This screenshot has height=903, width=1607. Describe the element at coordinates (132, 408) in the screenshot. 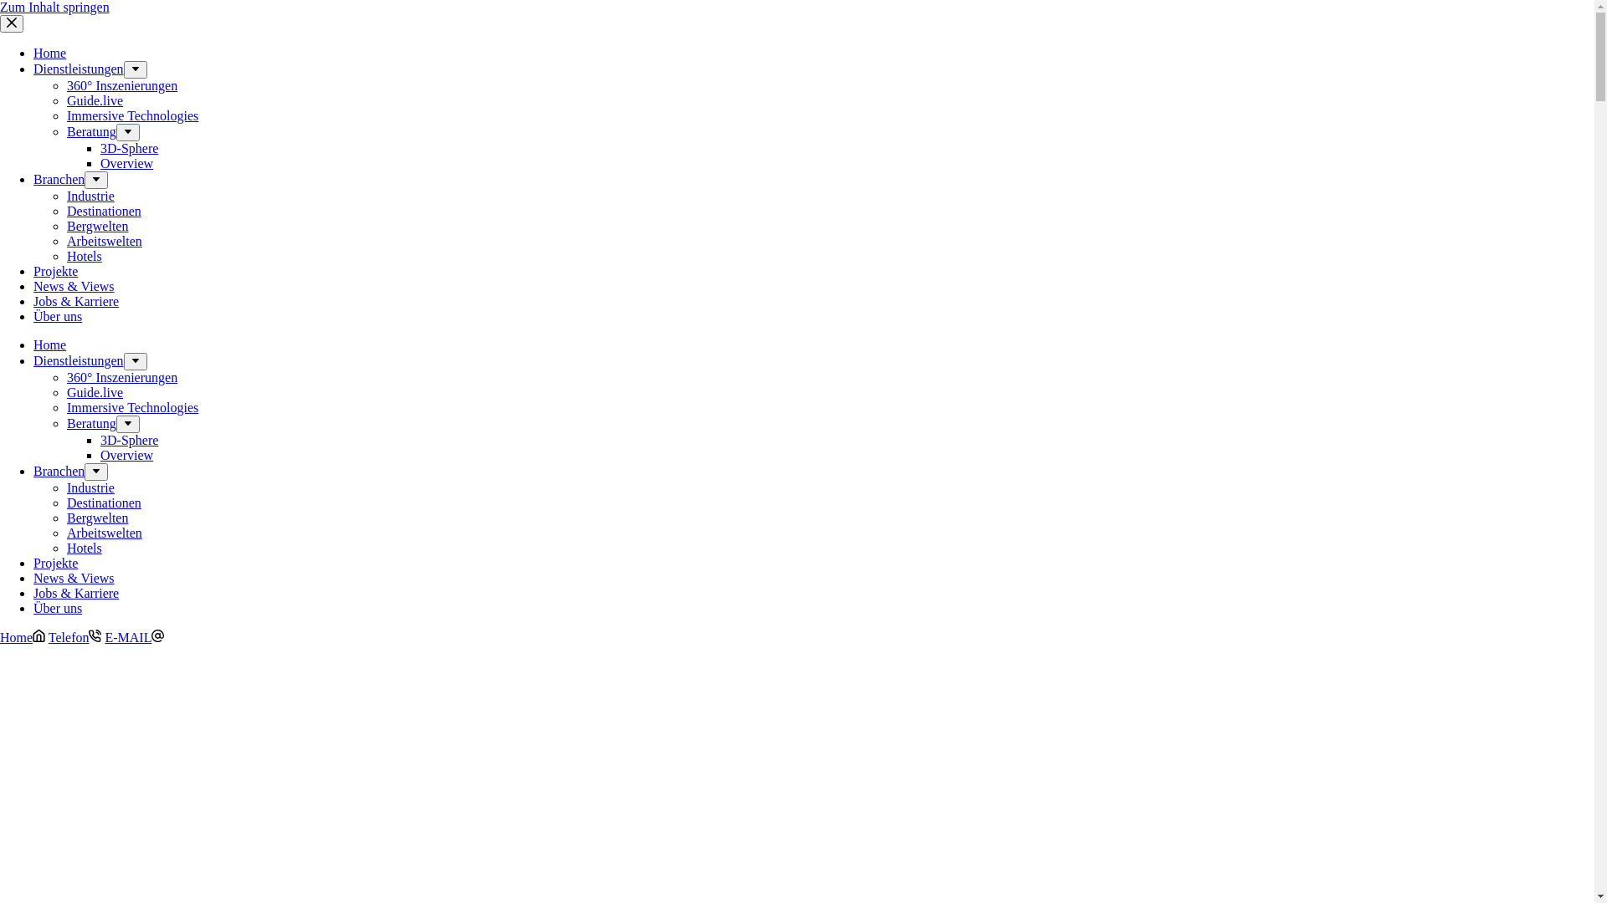

I see `Immersive Technologies` at that location.